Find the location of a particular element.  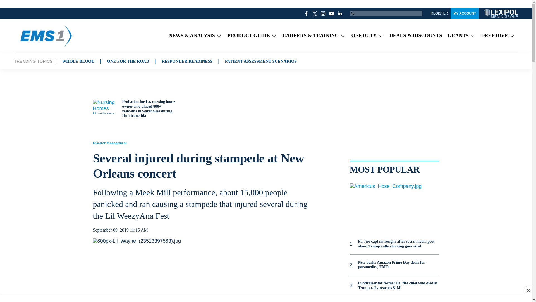

facebook is located at coordinates (307, 13).